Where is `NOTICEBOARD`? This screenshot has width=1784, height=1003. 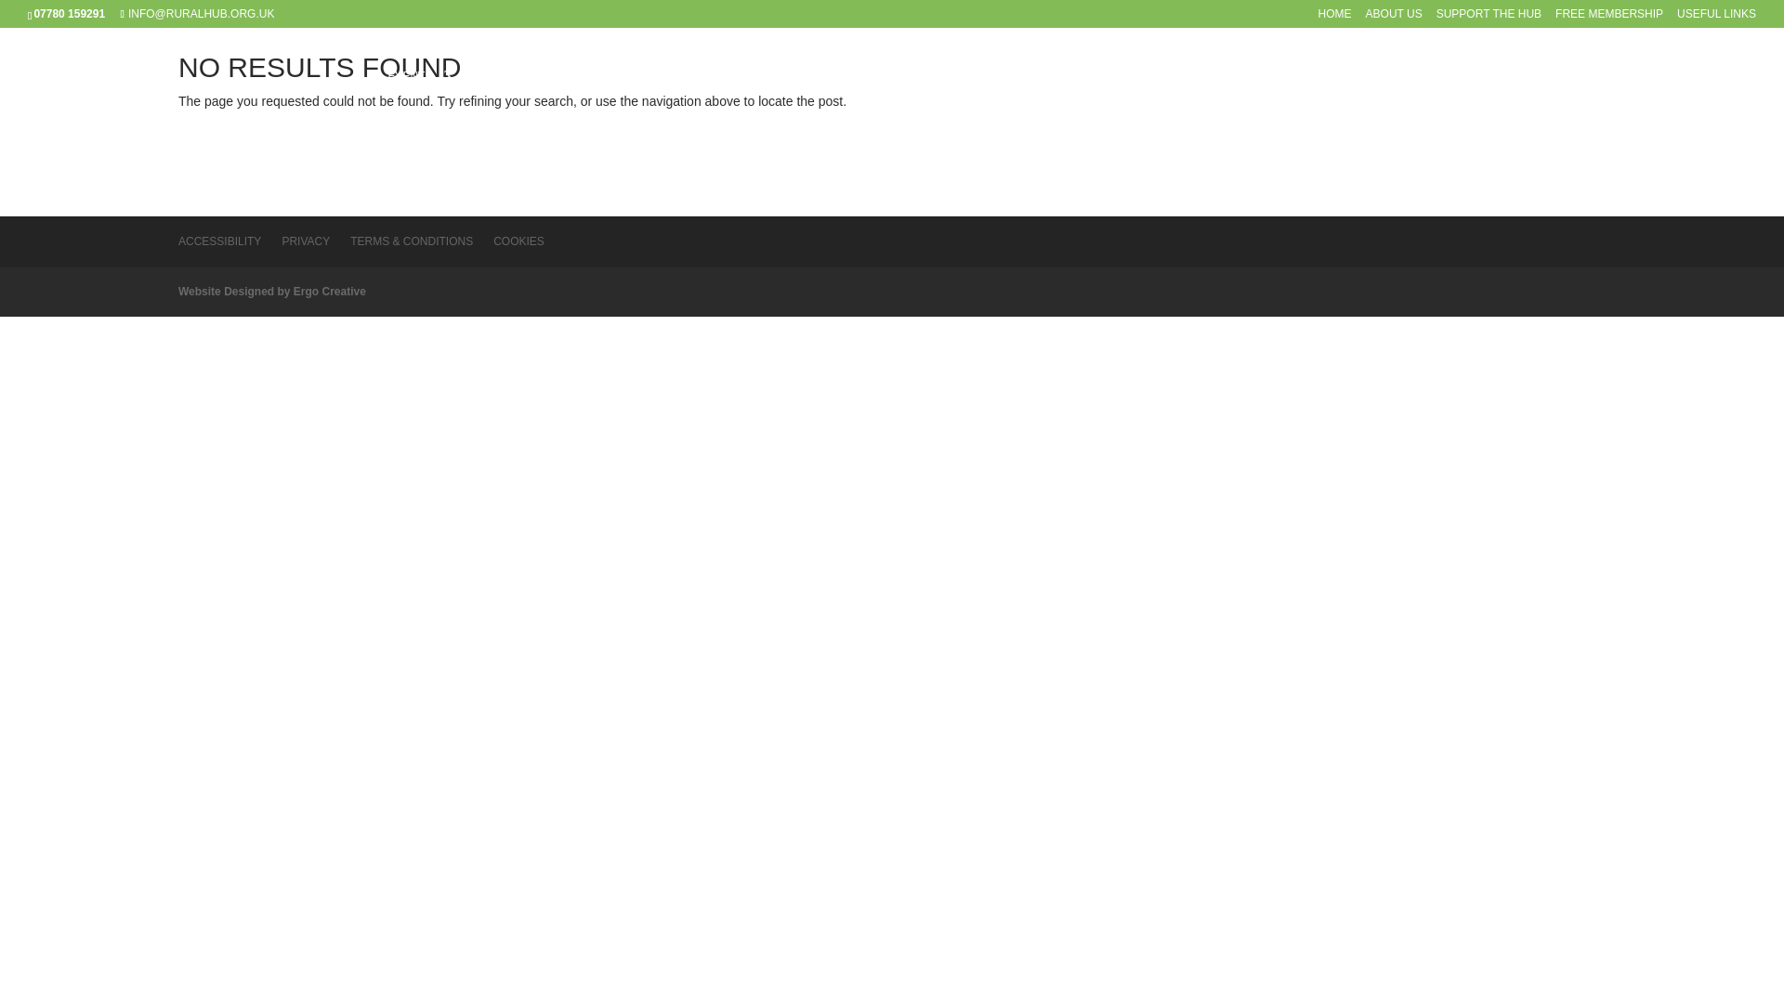
NOTICEBOARD is located at coordinates (1218, 97).